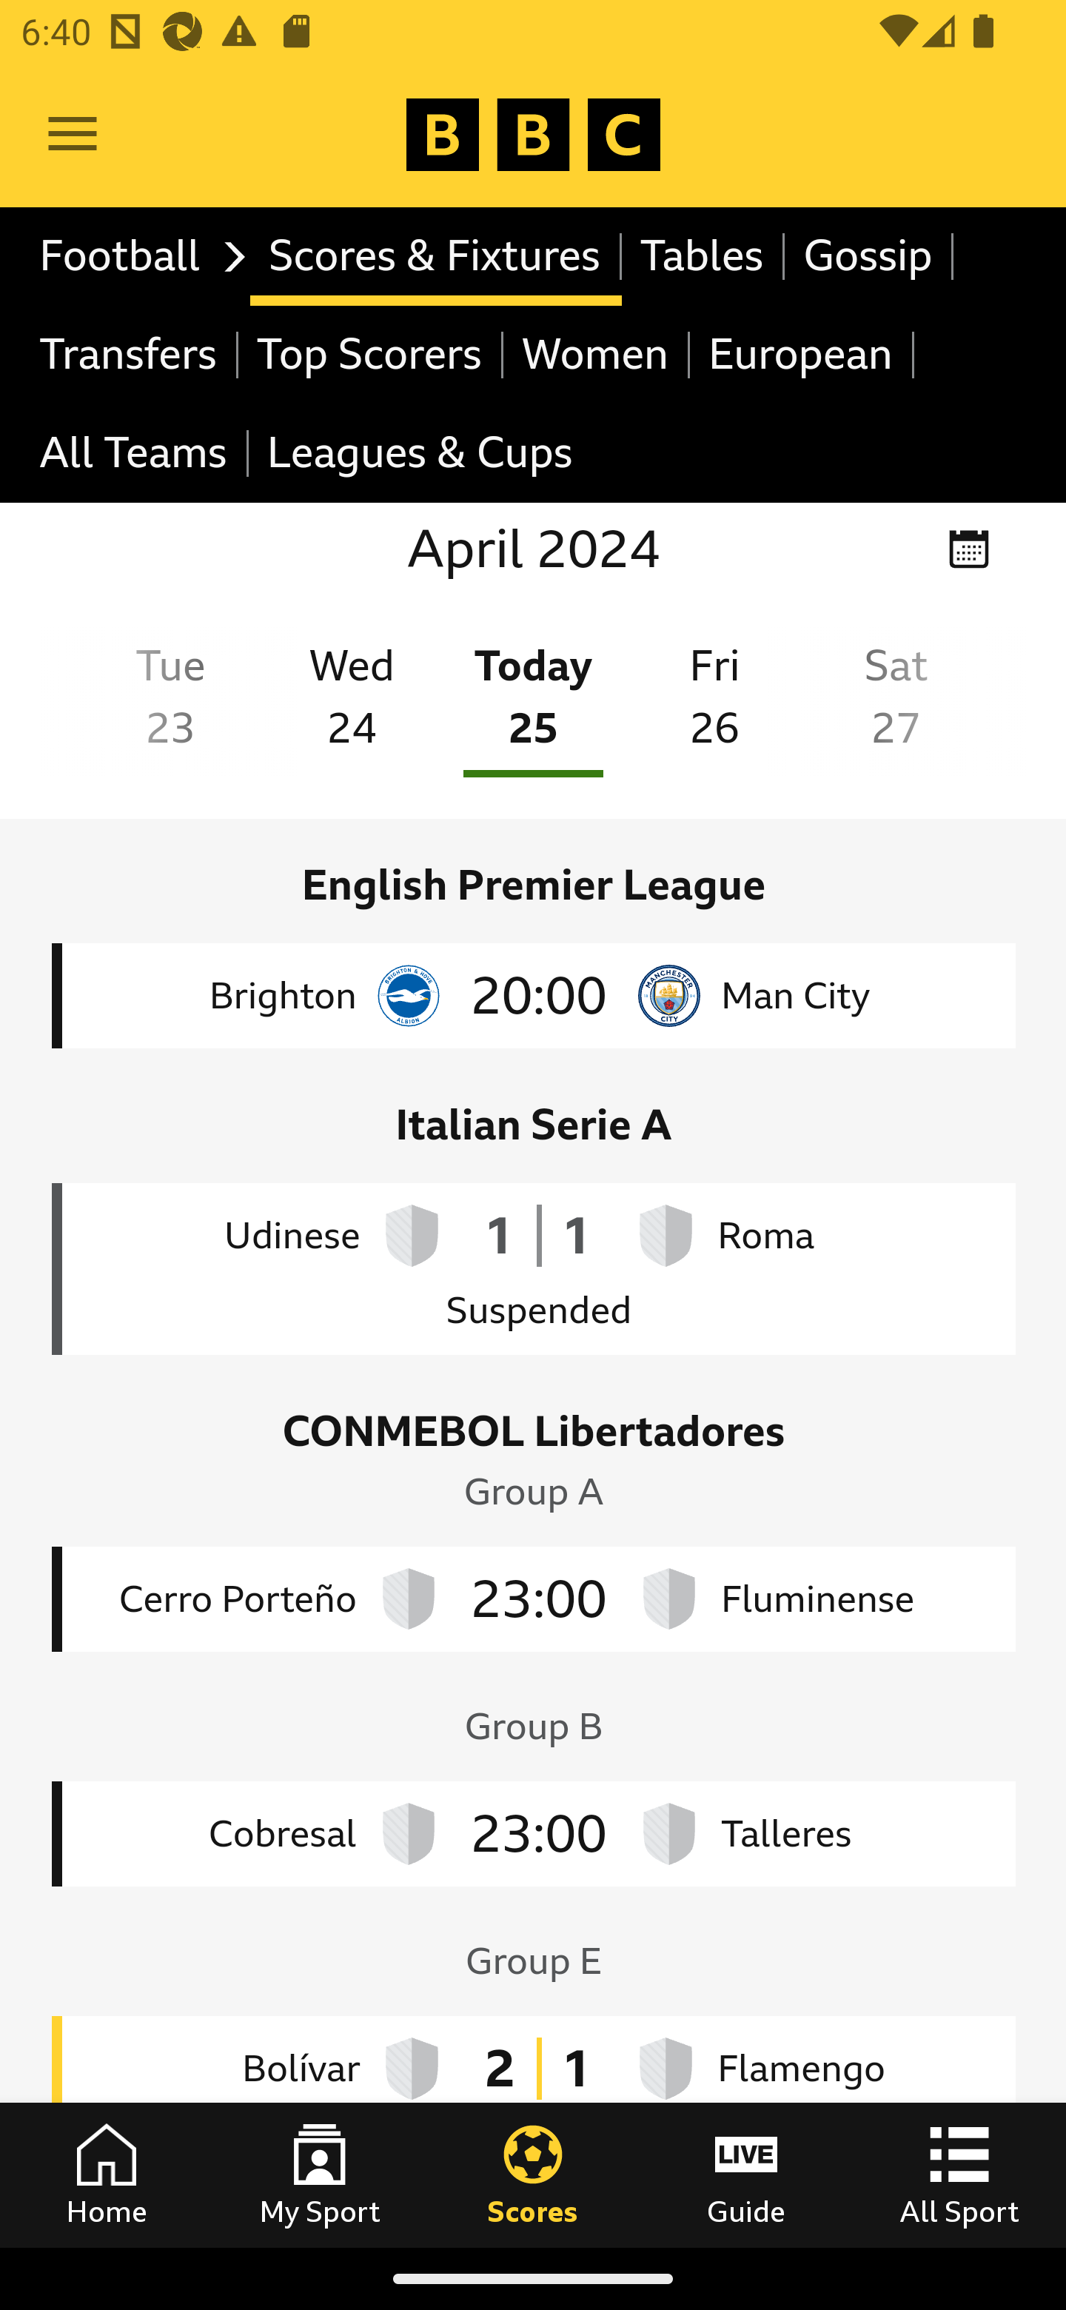 The height and width of the screenshot is (2310, 1066). Describe the element at coordinates (435, 256) in the screenshot. I see `Scores & Fixtures` at that location.